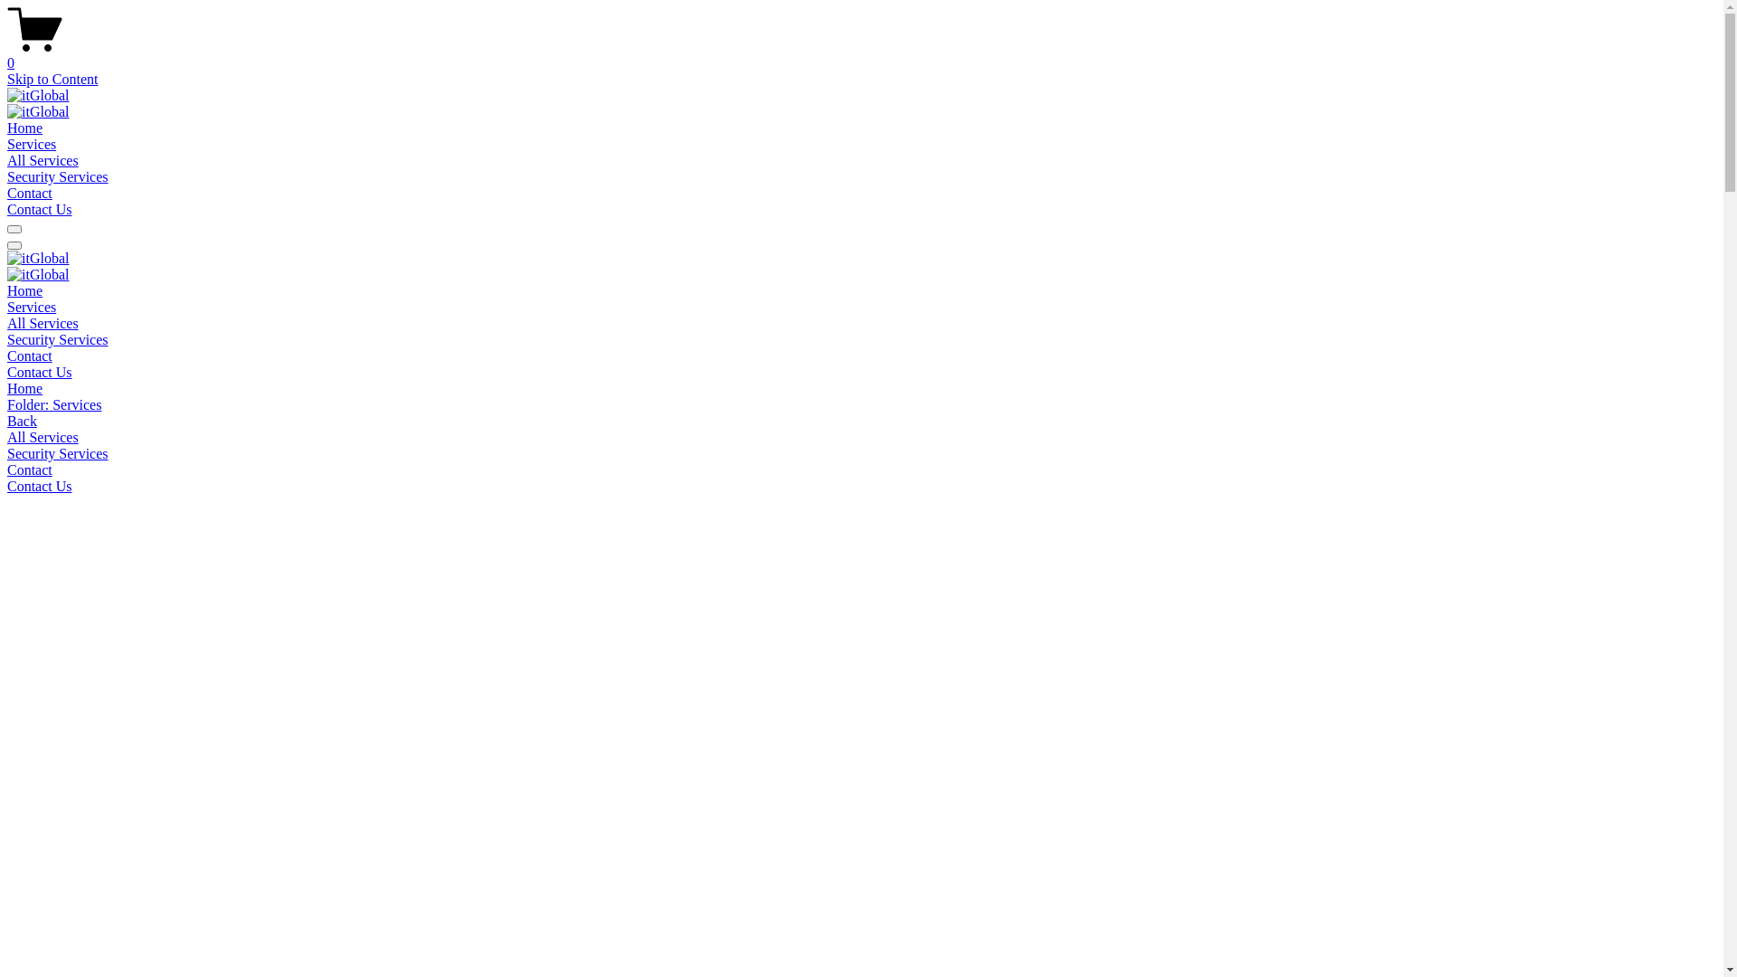 Image resolution: width=1737 pixels, height=977 pixels. Describe the element at coordinates (861, 438) in the screenshot. I see `All Services` at that location.